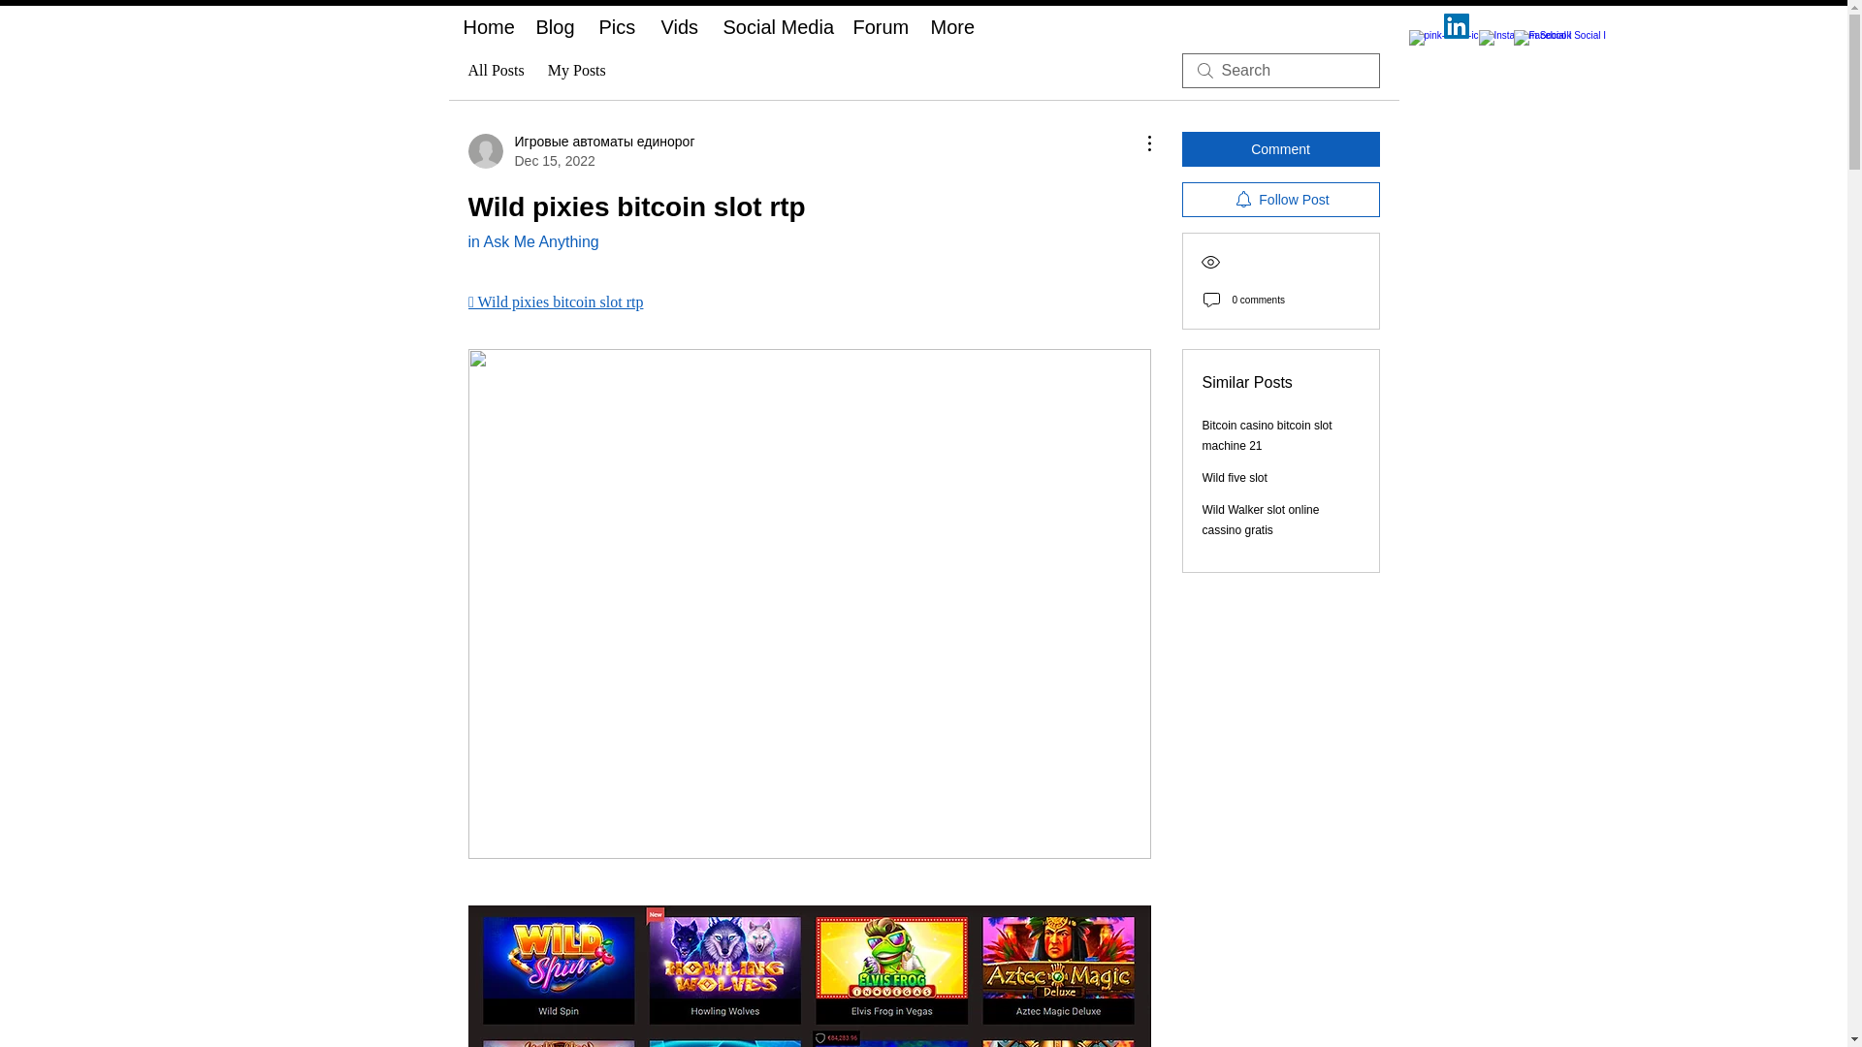 The height and width of the screenshot is (1047, 1862). I want to click on Wild Walker slot online cassino gratis, so click(1261, 520).